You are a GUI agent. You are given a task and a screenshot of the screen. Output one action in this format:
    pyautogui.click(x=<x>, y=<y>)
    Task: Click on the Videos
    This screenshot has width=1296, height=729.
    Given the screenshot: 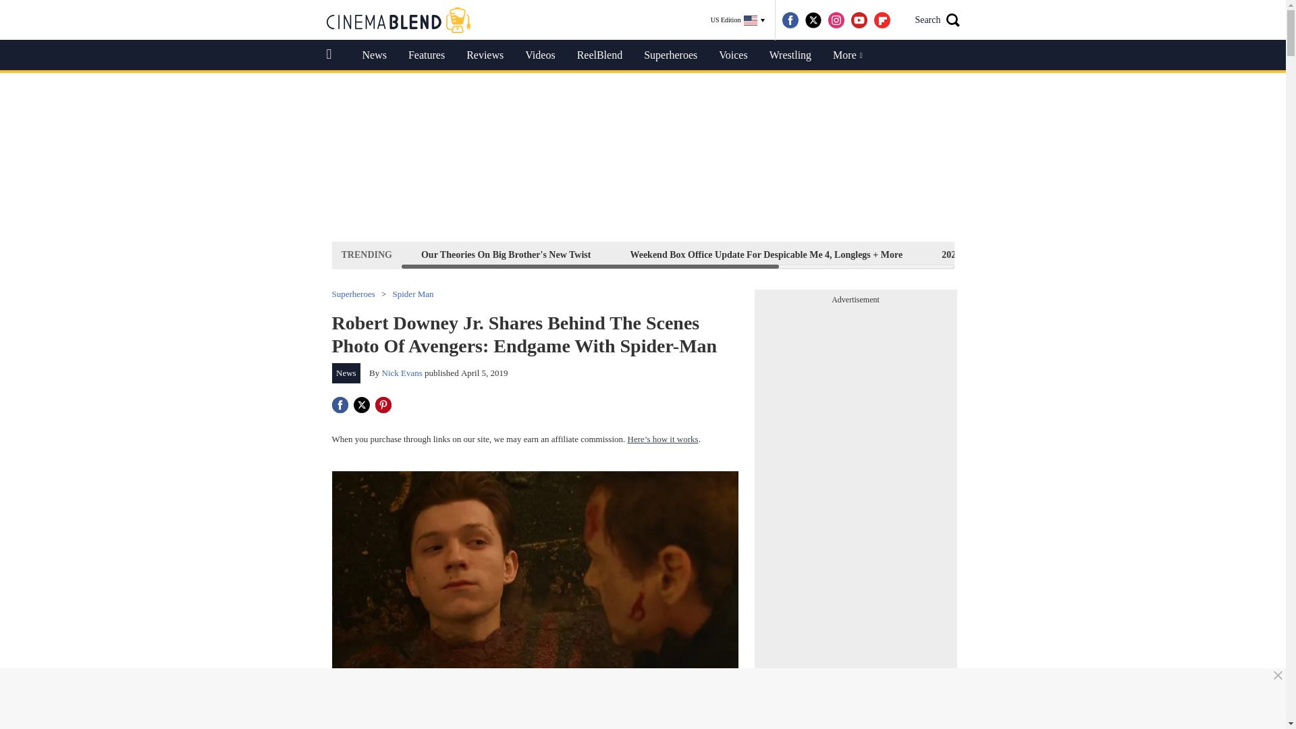 What is the action you would take?
    pyautogui.click(x=540, y=55)
    